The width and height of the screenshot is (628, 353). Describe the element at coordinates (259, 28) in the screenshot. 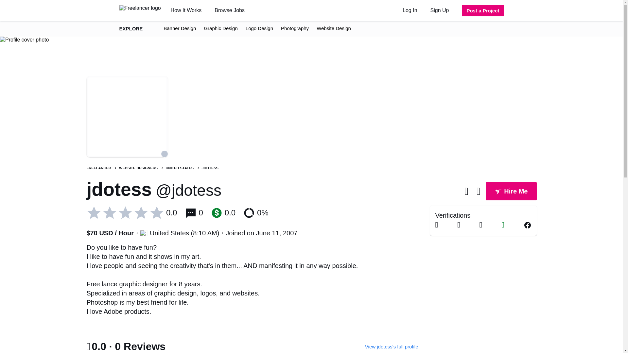

I see `Logo Design` at that location.